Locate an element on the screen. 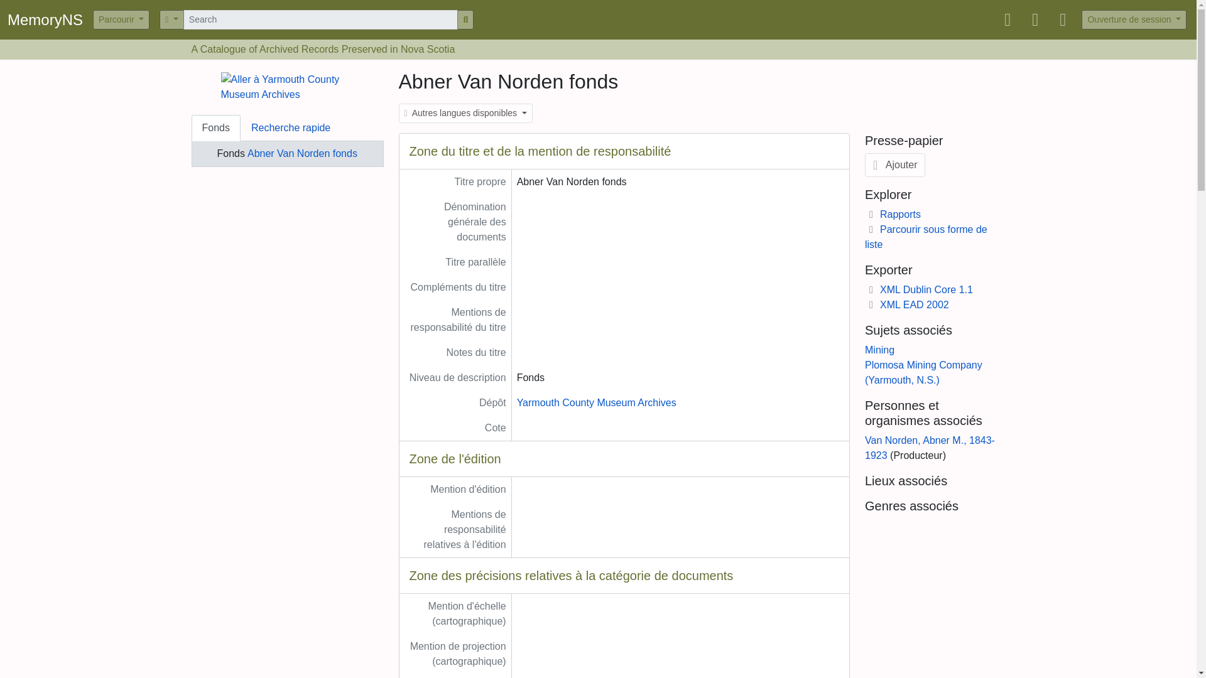 The image size is (1206, 678). Langue is located at coordinates (1035, 20).